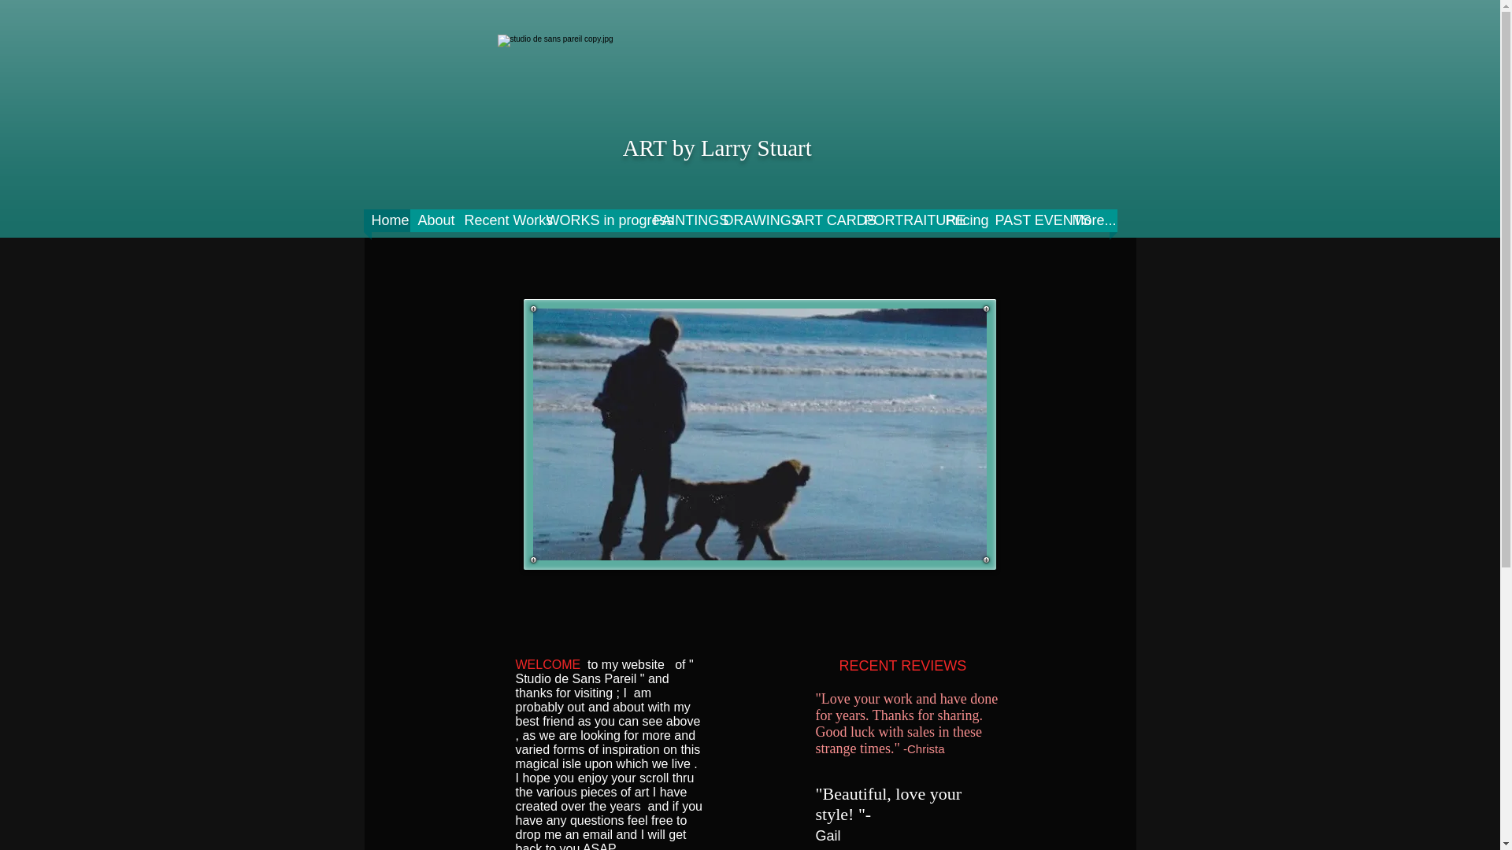 The image size is (1512, 850). I want to click on Recent Works, so click(497, 220).